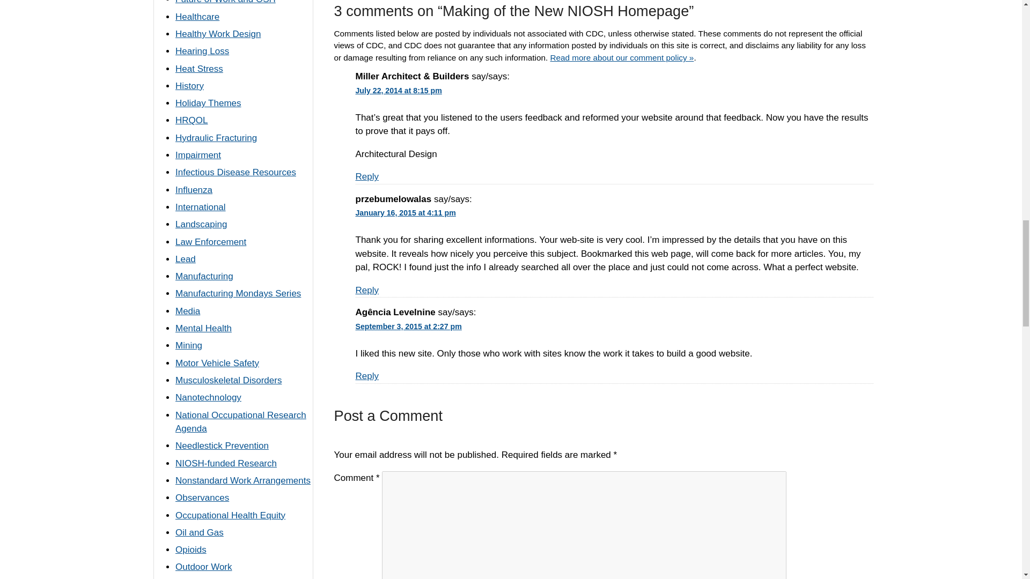 This screenshot has width=1030, height=579. Describe the element at coordinates (366, 290) in the screenshot. I see `Reply` at that location.